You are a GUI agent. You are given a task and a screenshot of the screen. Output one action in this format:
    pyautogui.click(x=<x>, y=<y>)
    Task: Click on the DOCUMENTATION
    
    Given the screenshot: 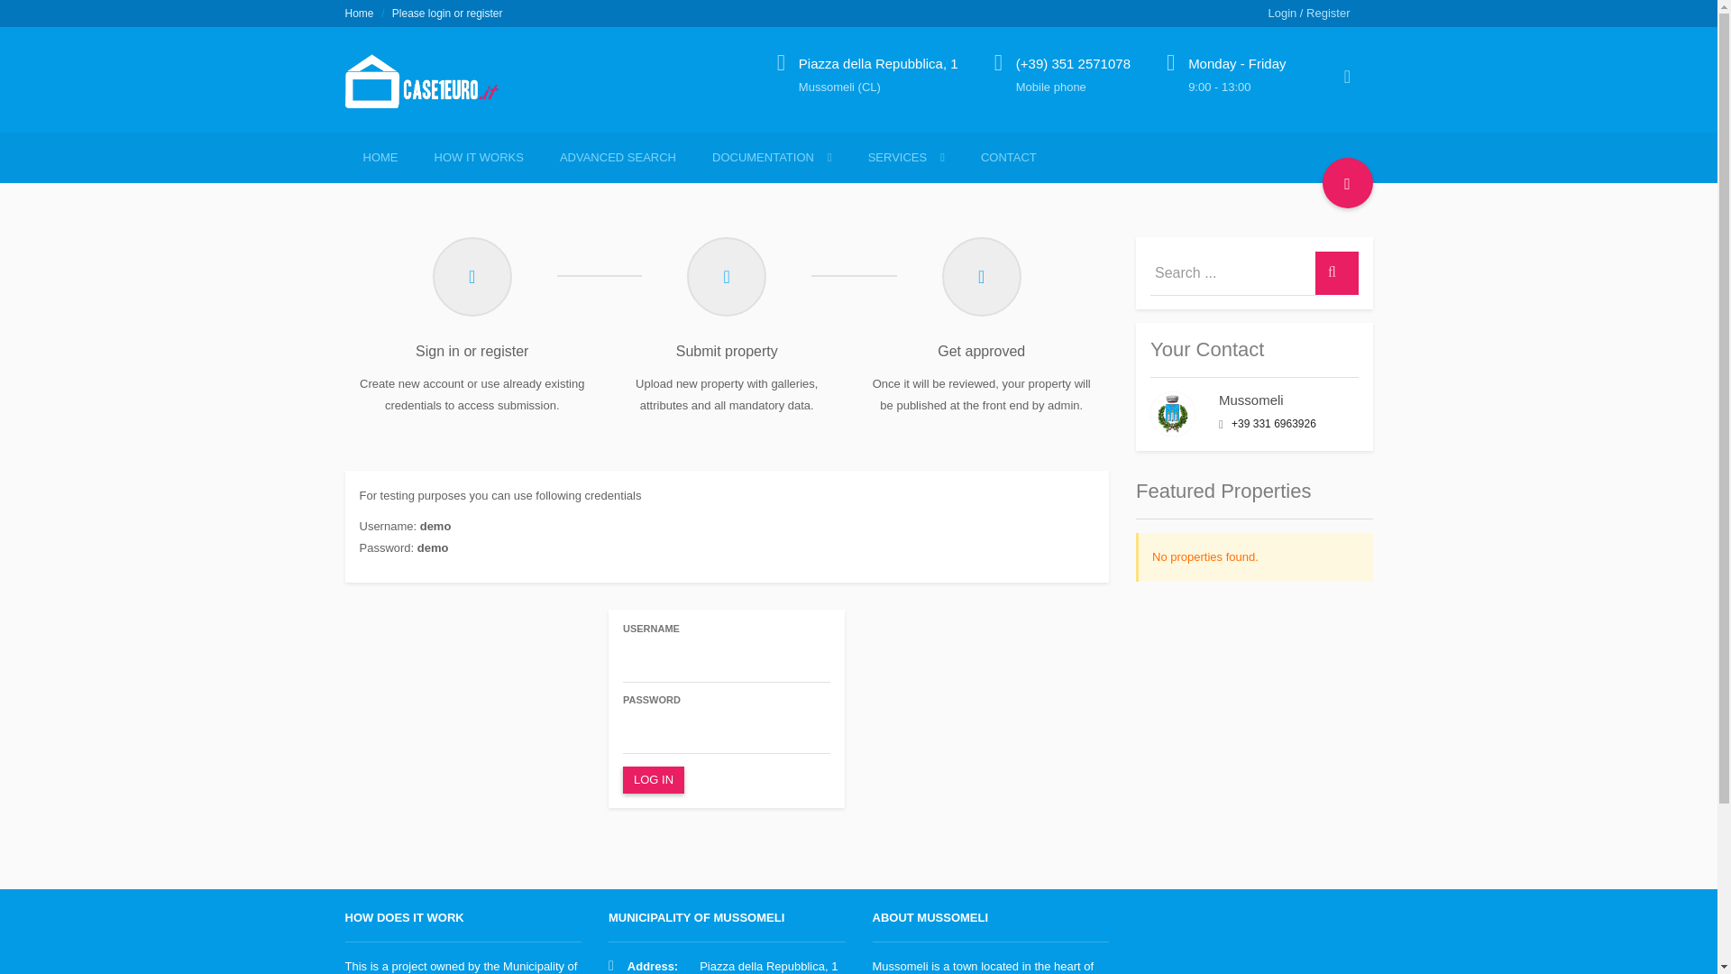 What is the action you would take?
    pyautogui.click(x=772, y=157)
    